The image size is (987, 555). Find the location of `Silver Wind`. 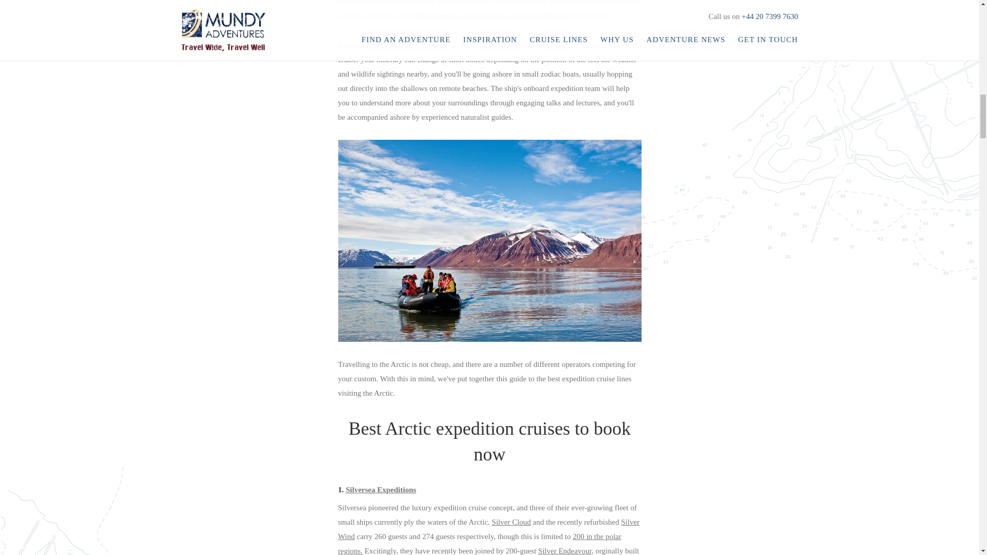

Silver Wind is located at coordinates (489, 529).